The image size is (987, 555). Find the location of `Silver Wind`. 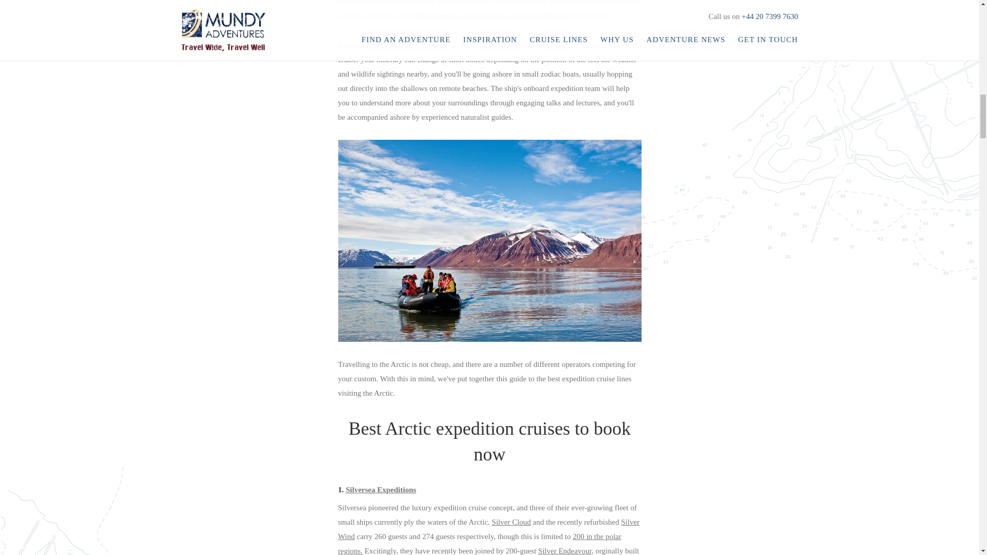

Silver Wind is located at coordinates (489, 529).